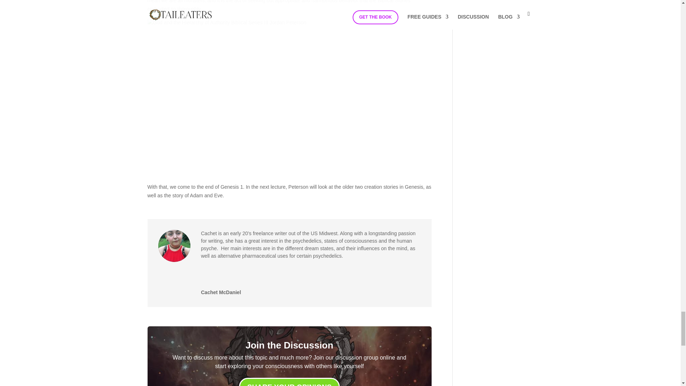 This screenshot has width=686, height=386. Describe the element at coordinates (289, 382) in the screenshot. I see `SHARE YOUR OPINIONS` at that location.